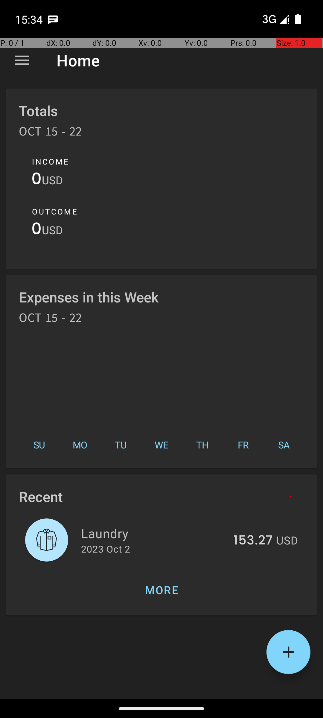  What do you see at coordinates (253, 541) in the screenshot?
I see `153.27` at bounding box center [253, 541].